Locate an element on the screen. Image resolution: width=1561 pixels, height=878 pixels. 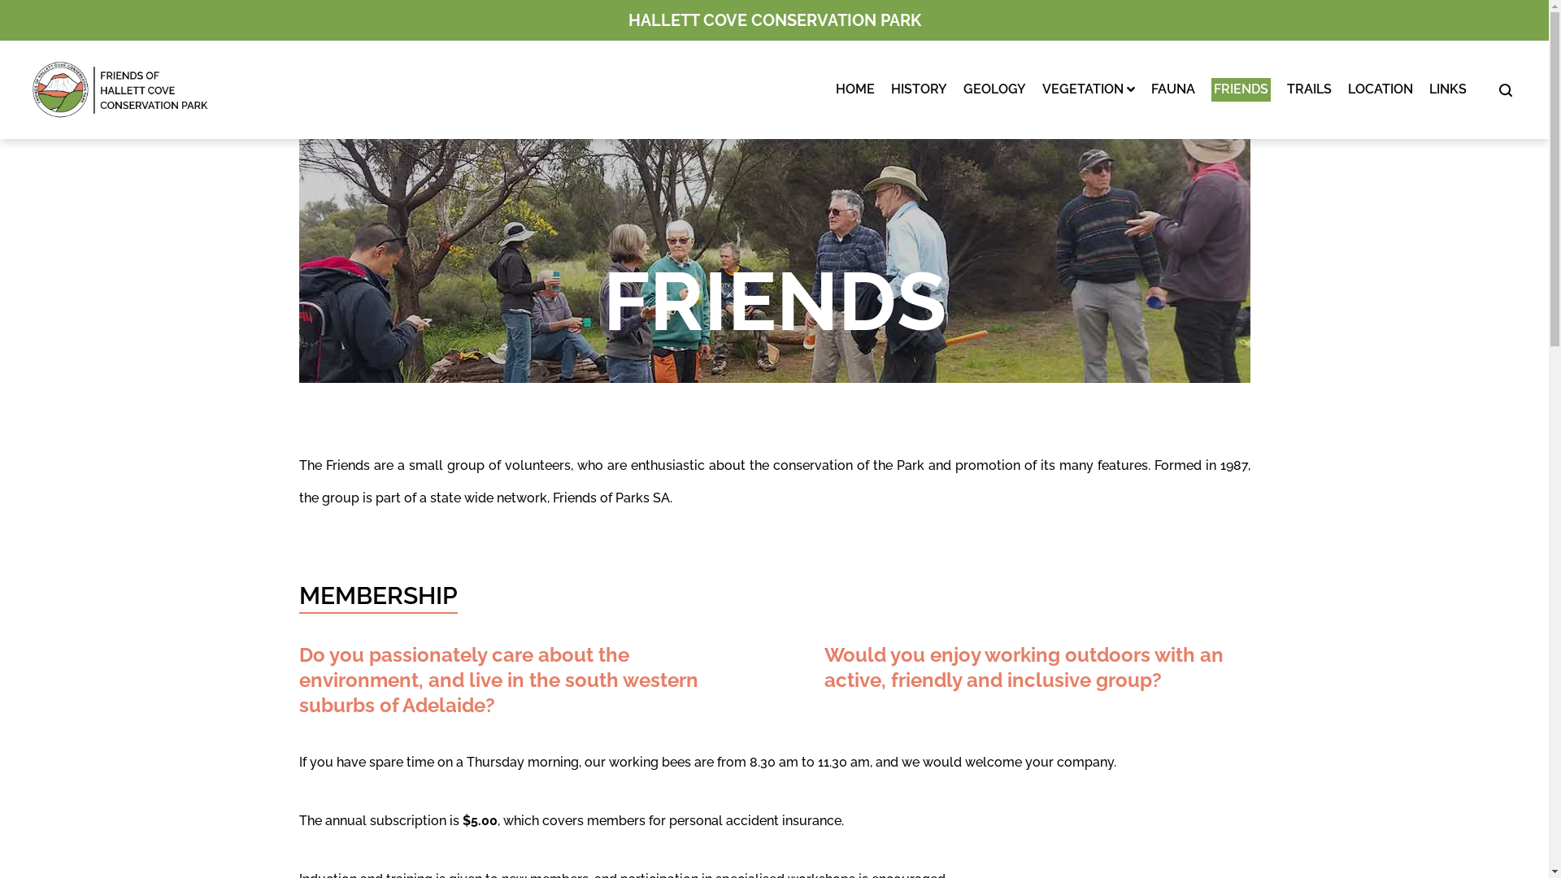
HISTORY is located at coordinates (919, 89).